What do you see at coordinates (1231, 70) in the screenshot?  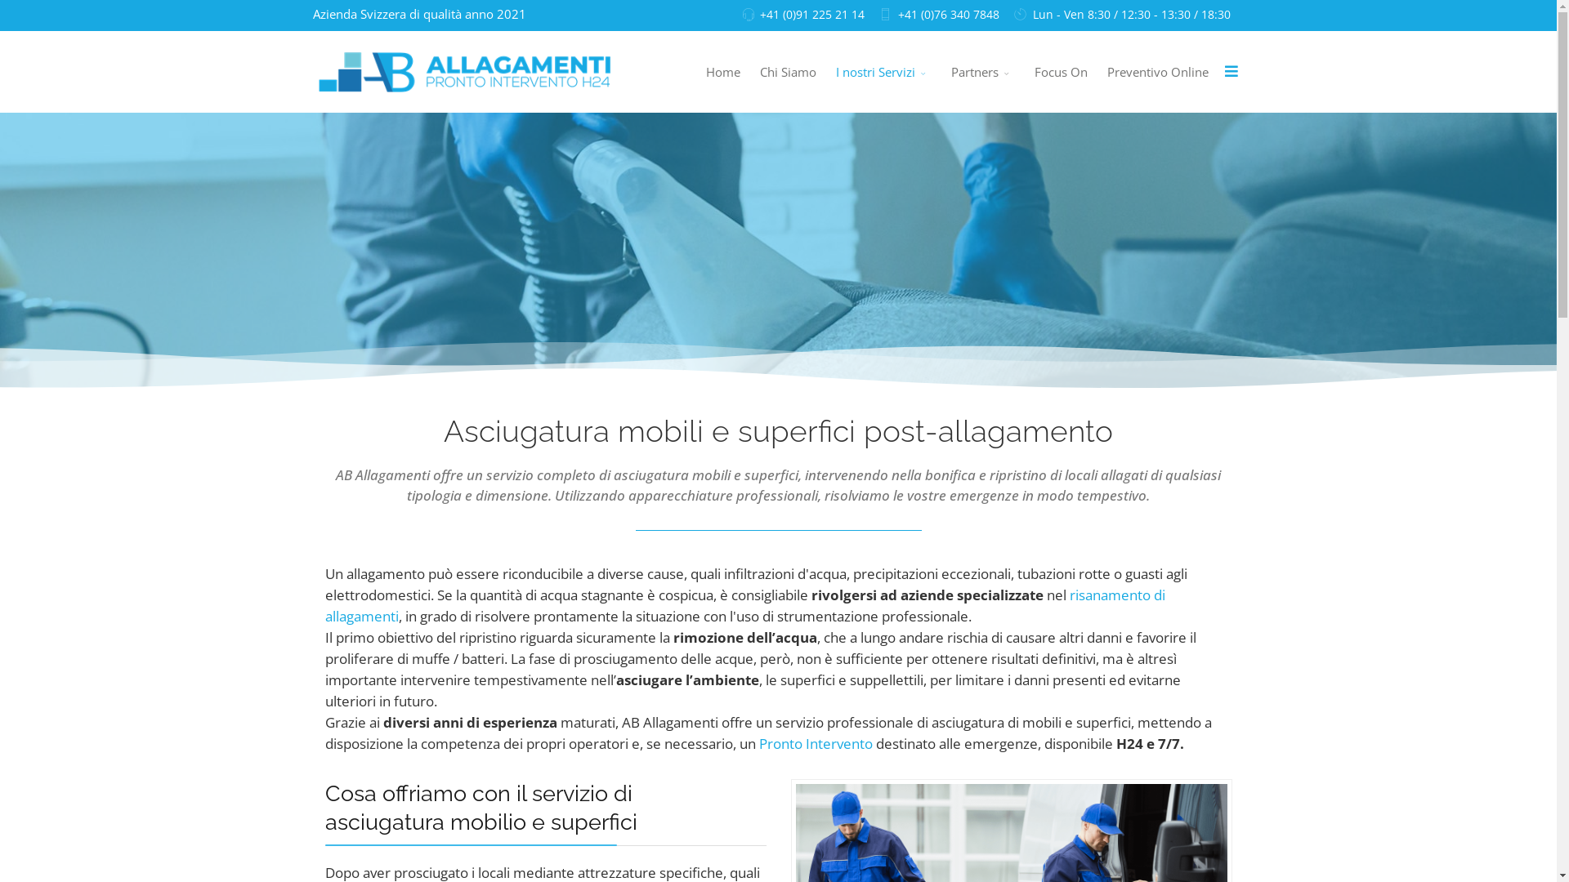 I see `Menu` at bounding box center [1231, 70].